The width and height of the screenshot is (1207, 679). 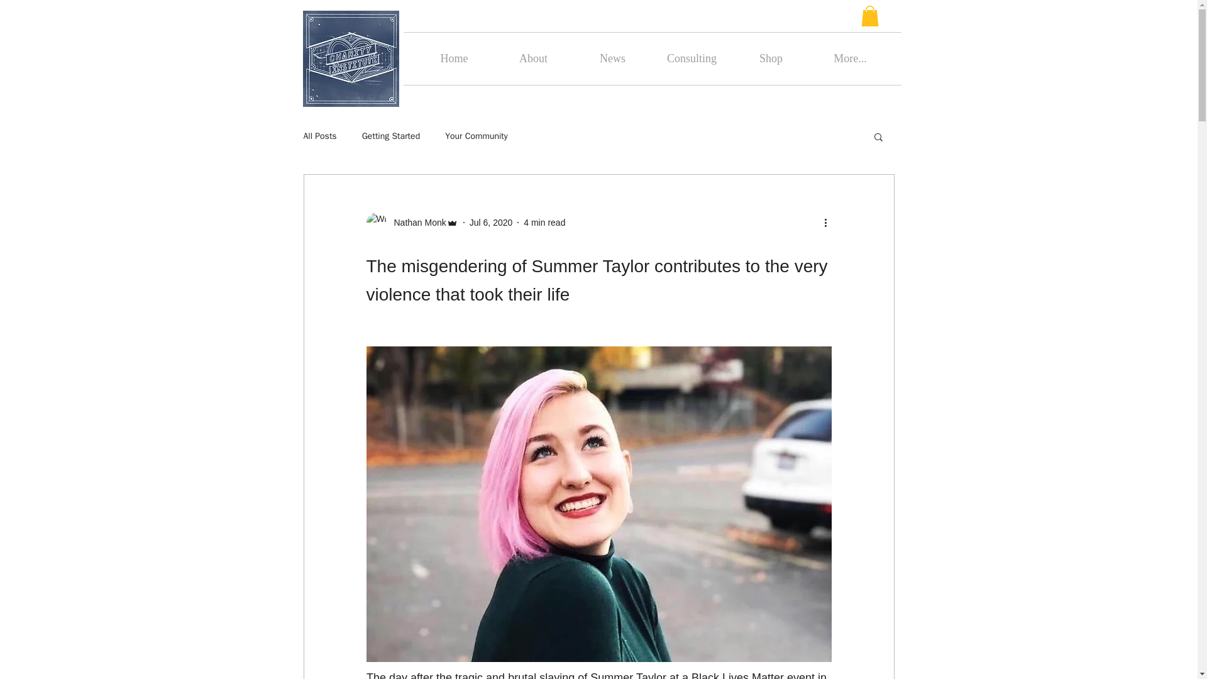 I want to click on Getting Started, so click(x=391, y=136).